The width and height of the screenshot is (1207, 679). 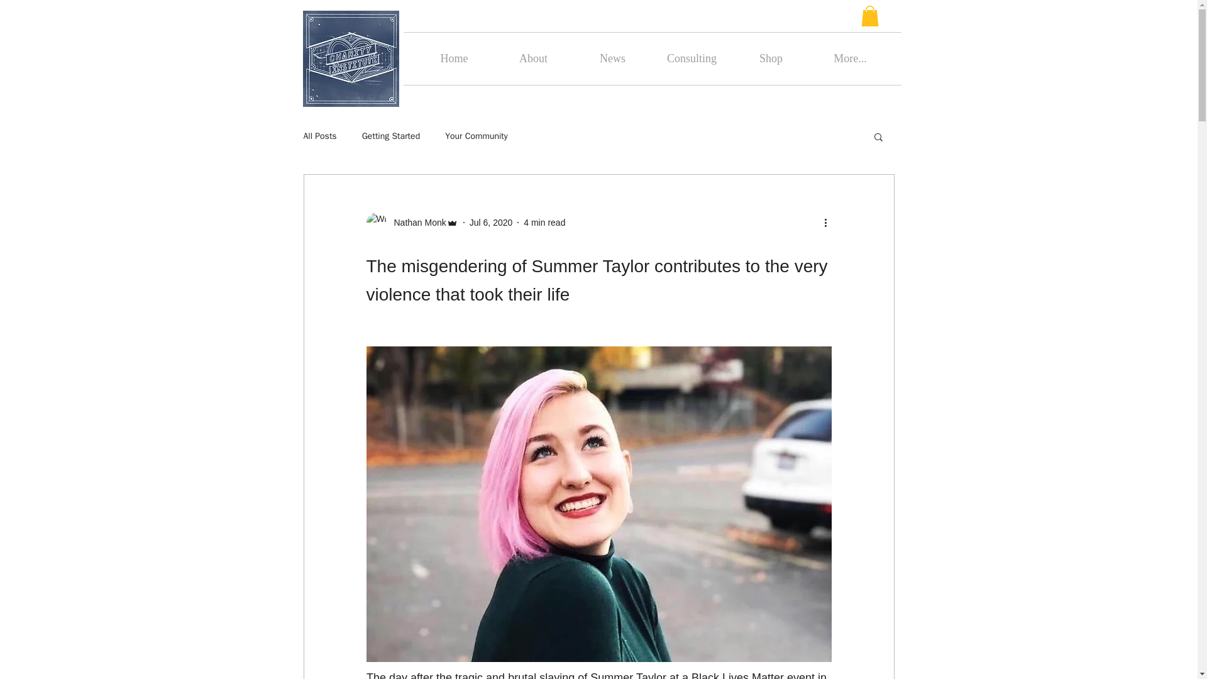 I want to click on Getting Started, so click(x=391, y=136).